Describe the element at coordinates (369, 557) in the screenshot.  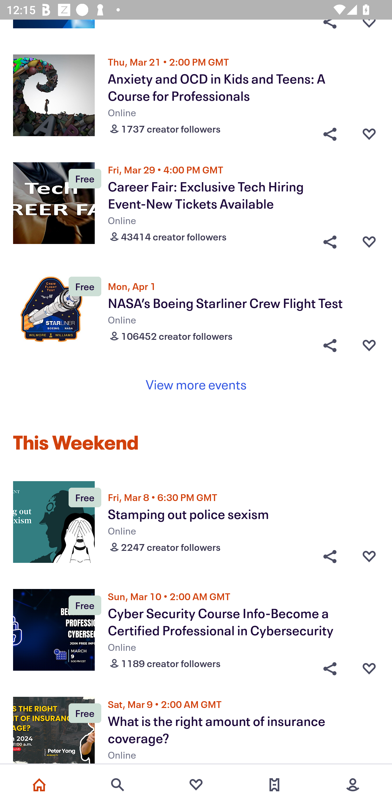
I see `Favorite button` at that location.